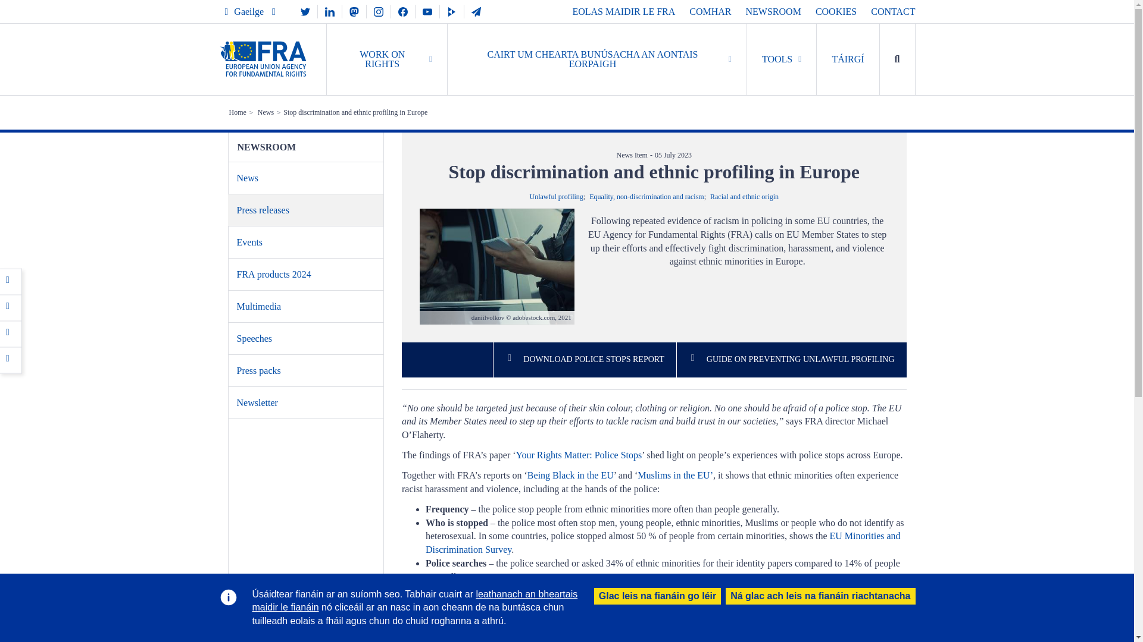  What do you see at coordinates (305, 11) in the screenshot?
I see `FRA's Twitter channel` at bounding box center [305, 11].